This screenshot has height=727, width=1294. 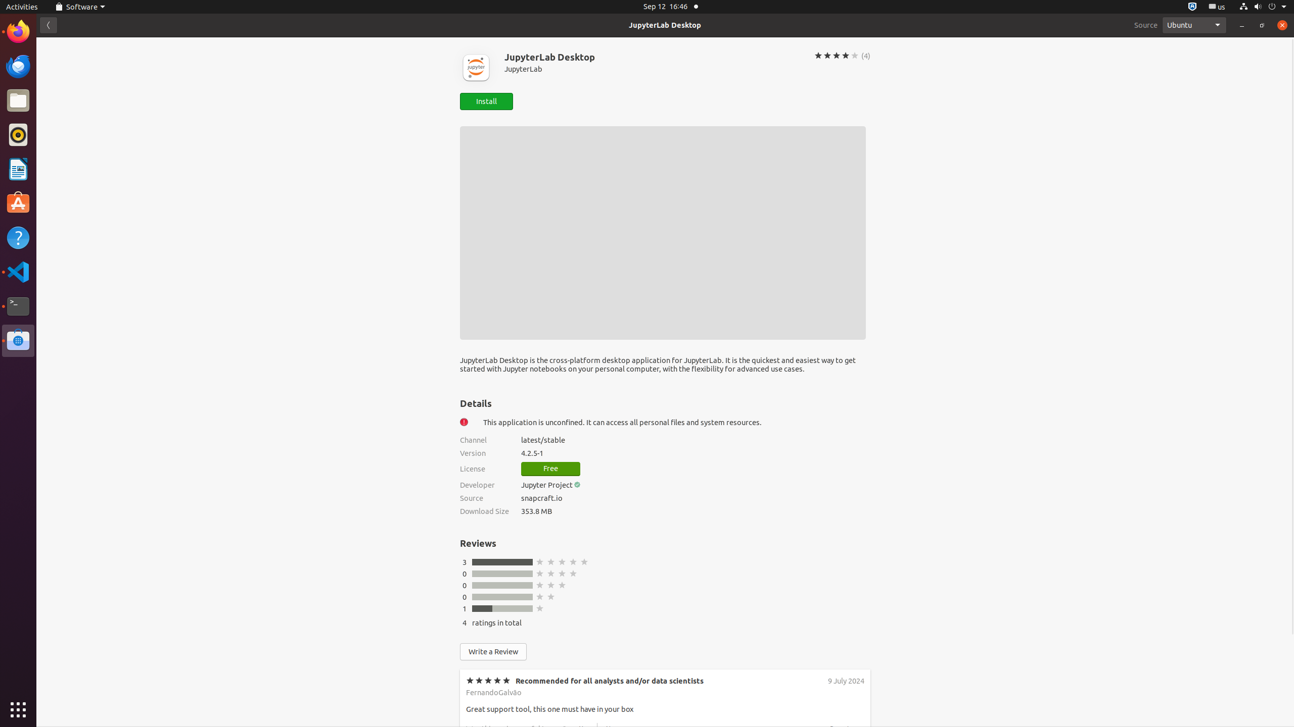 I want to click on JupyterLab Desktop, so click(x=665, y=25).